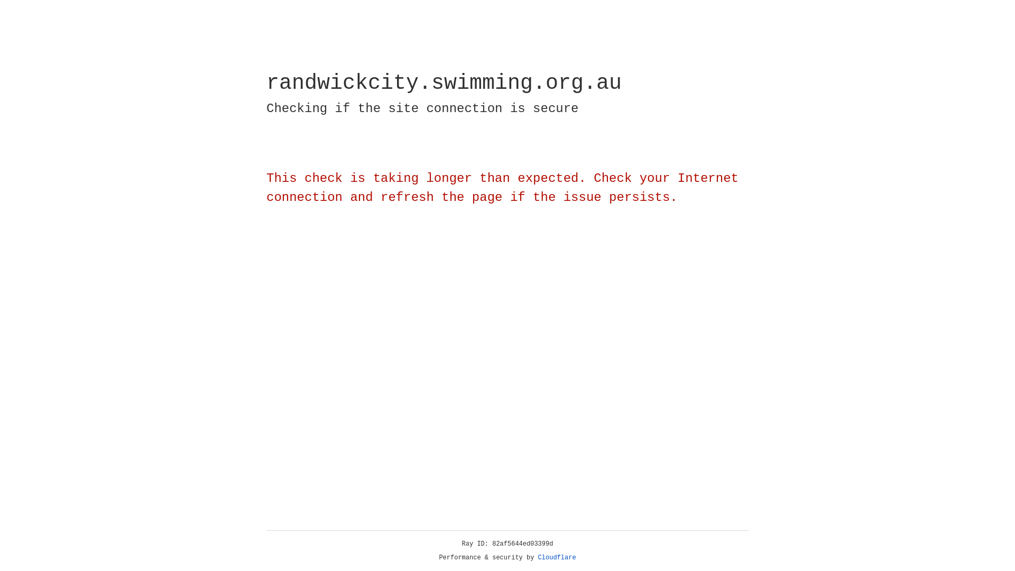  Describe the element at coordinates (557, 558) in the screenshot. I see `Cloudflare` at that location.